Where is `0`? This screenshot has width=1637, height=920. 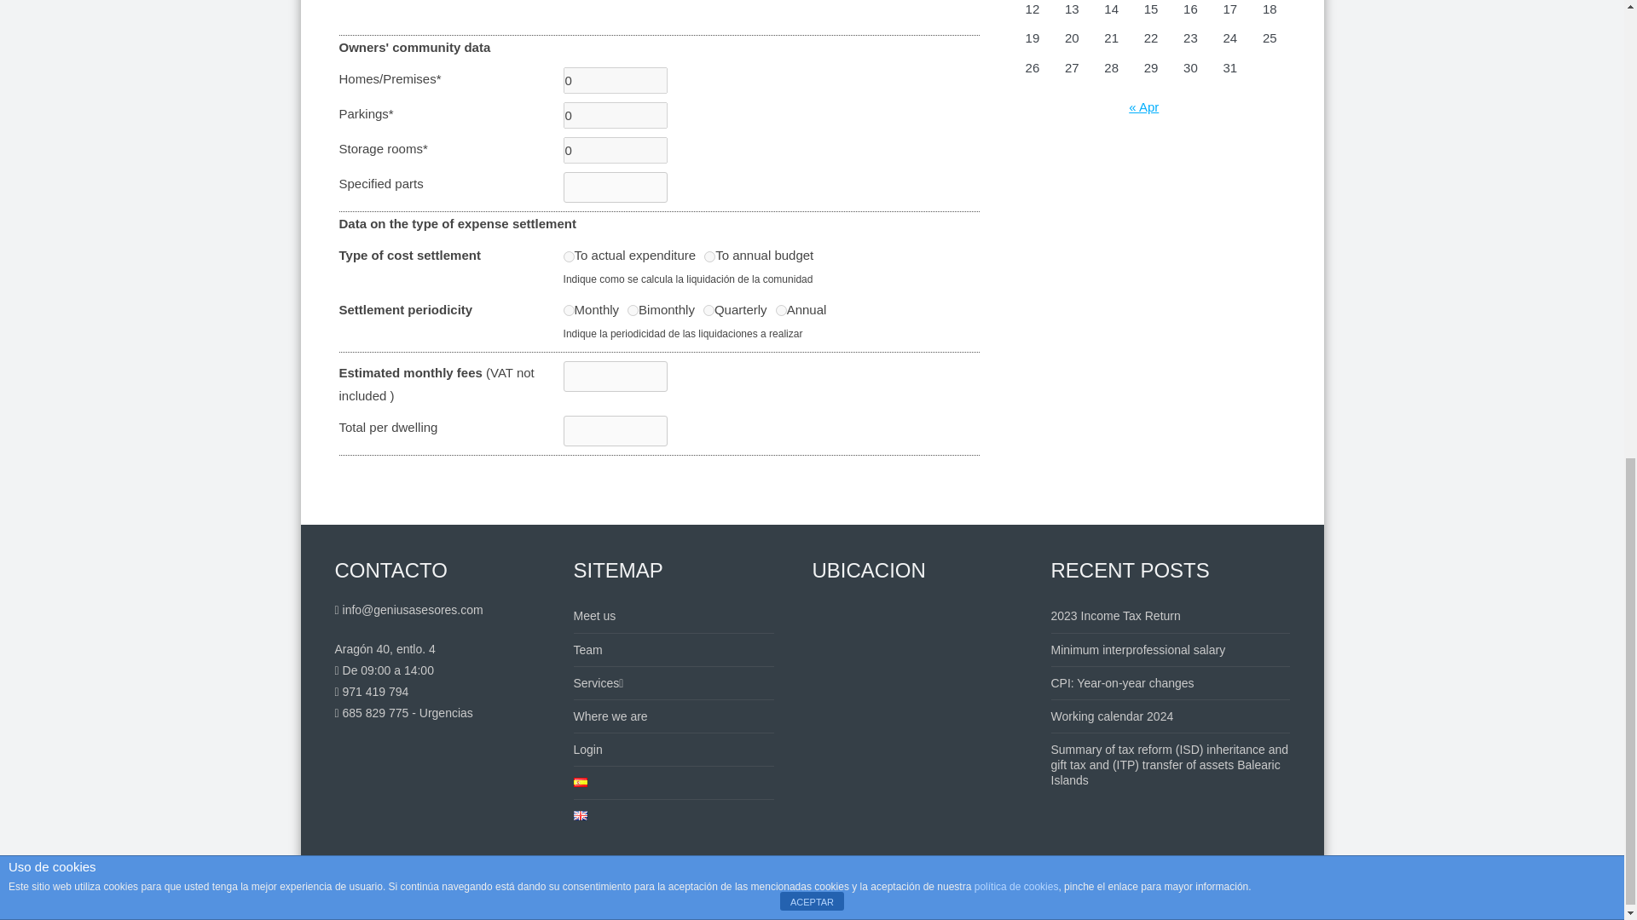
0 is located at coordinates (616, 115).